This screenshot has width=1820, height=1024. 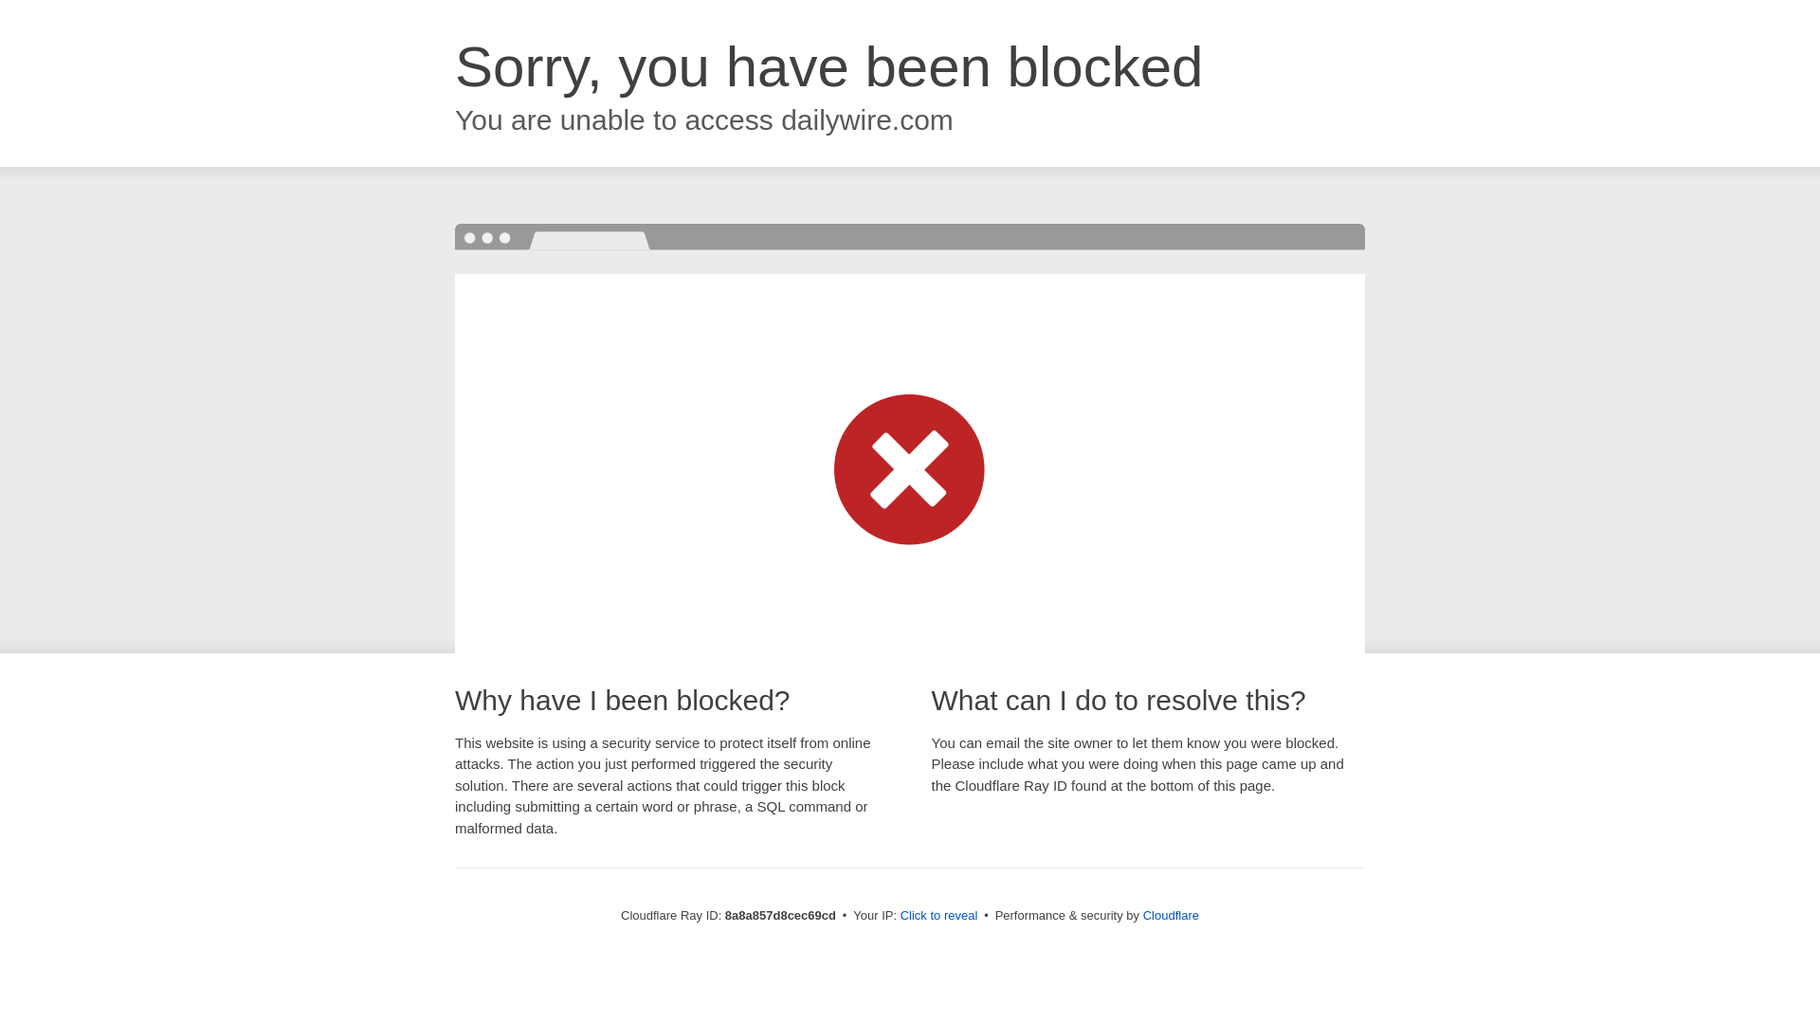 I want to click on Click to reveal, so click(x=939, y=916).